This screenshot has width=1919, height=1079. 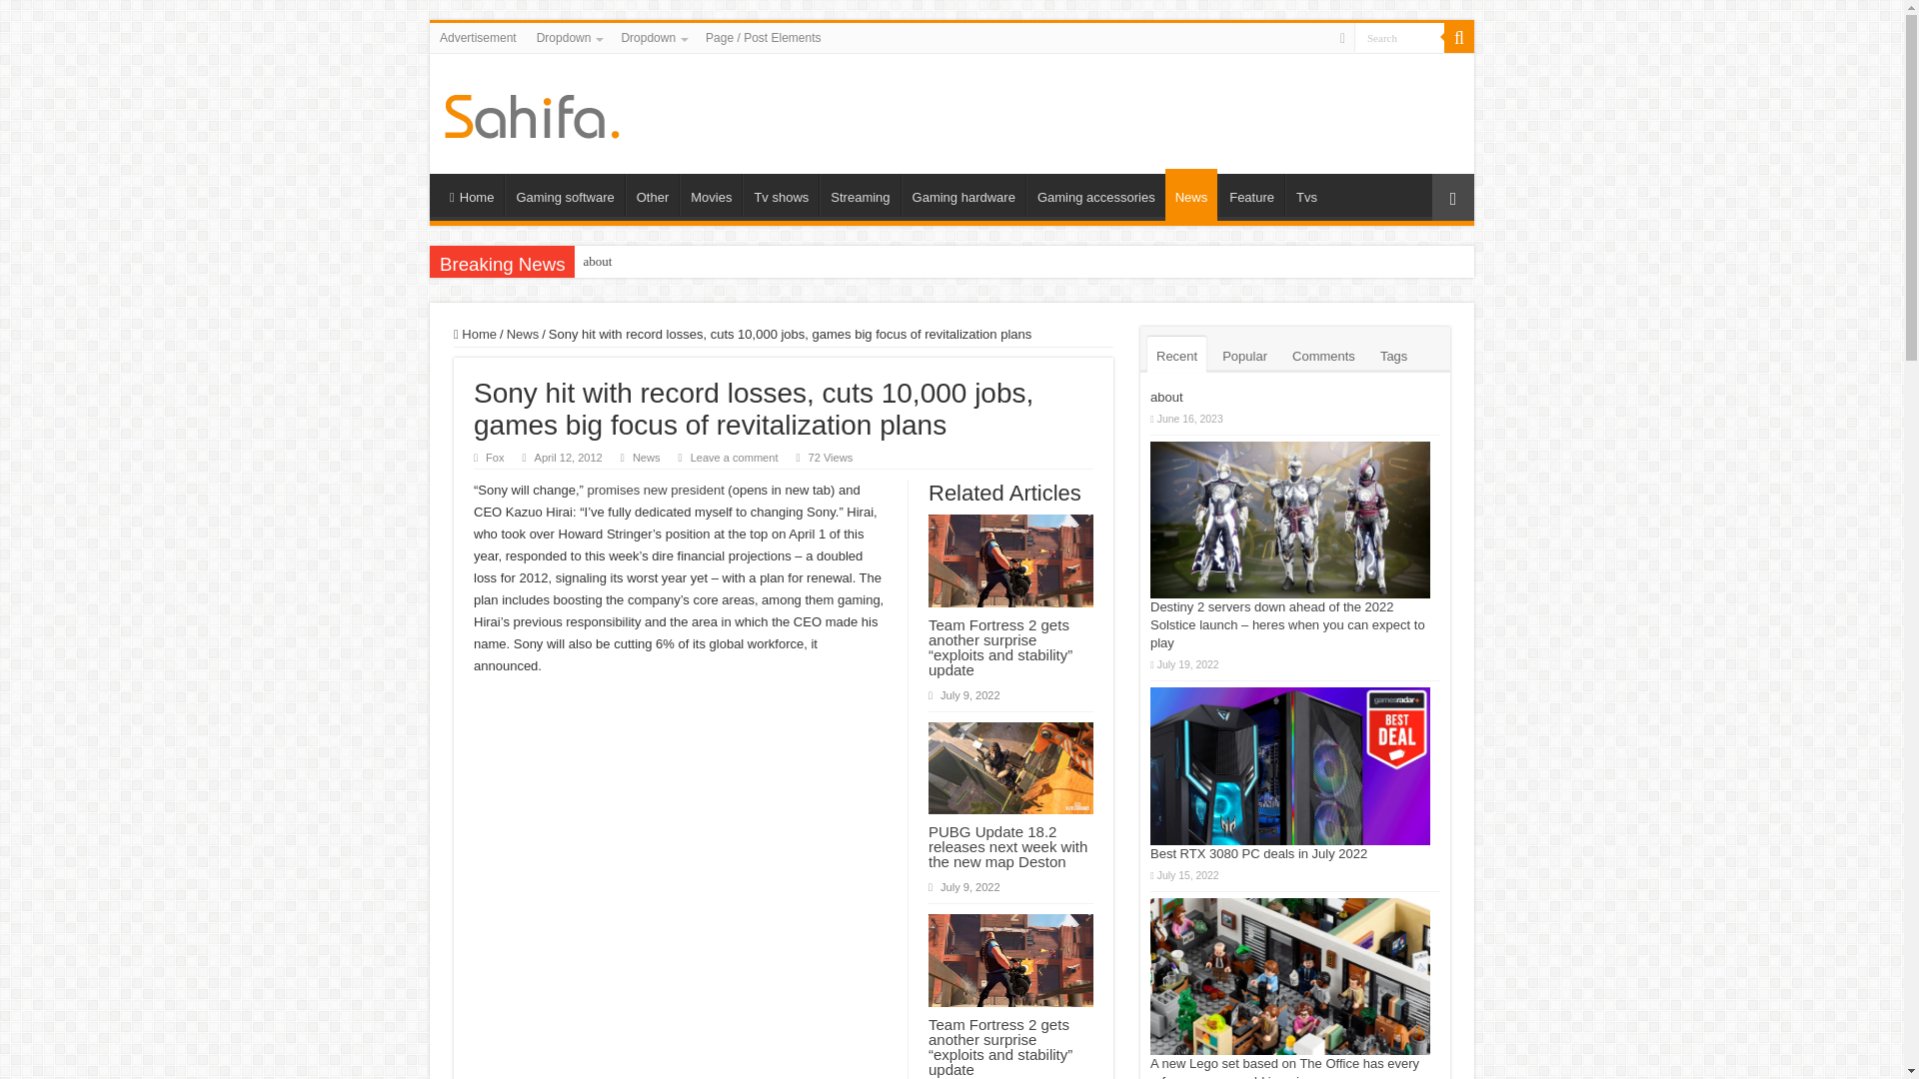 I want to click on Gaming hardware, so click(x=963, y=194).